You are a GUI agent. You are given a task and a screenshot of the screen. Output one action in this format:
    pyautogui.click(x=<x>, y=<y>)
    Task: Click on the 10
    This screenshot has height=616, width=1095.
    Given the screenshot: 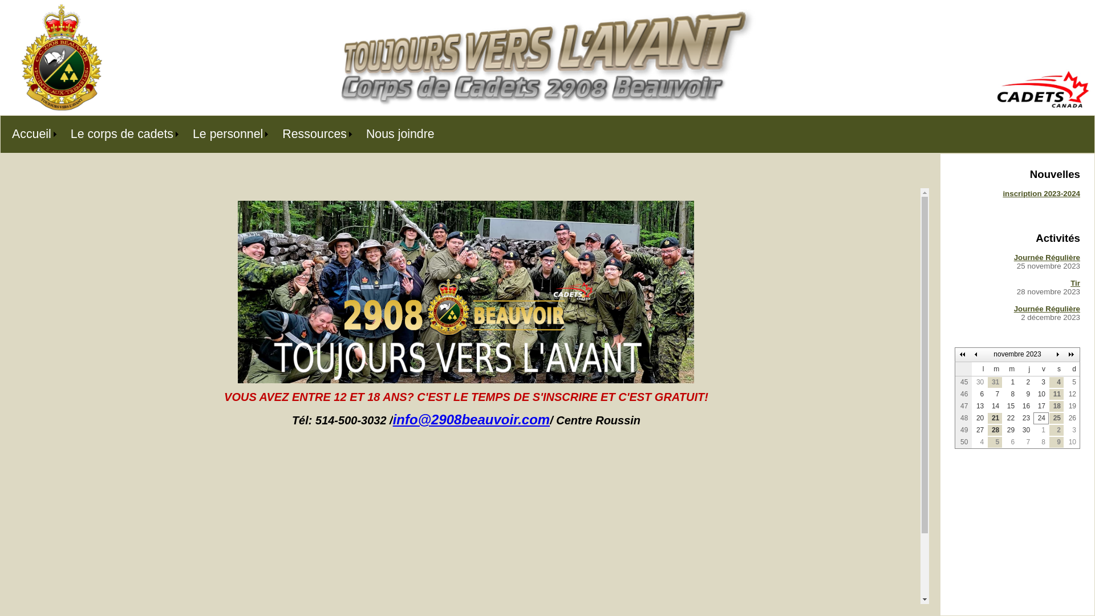 What is the action you would take?
    pyautogui.click(x=1041, y=395)
    